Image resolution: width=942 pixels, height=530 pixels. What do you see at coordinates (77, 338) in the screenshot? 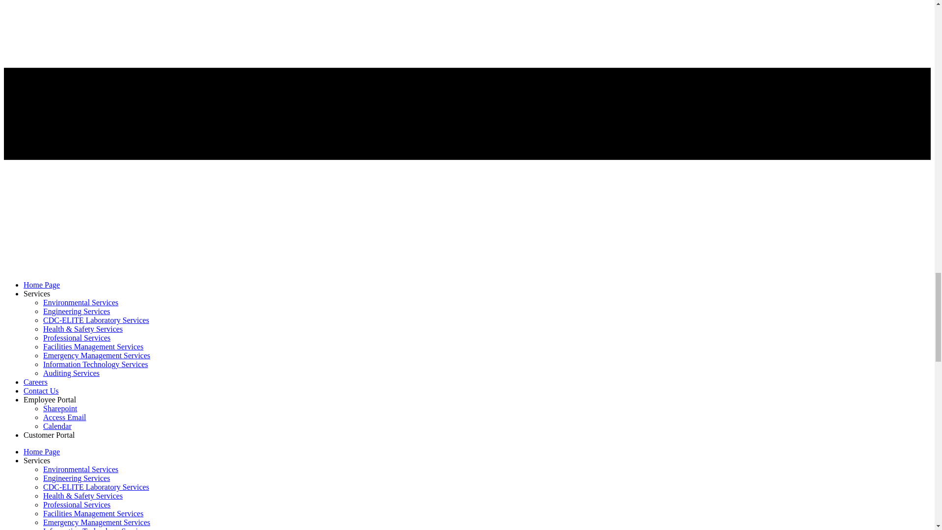
I see `Professional Services` at bounding box center [77, 338].